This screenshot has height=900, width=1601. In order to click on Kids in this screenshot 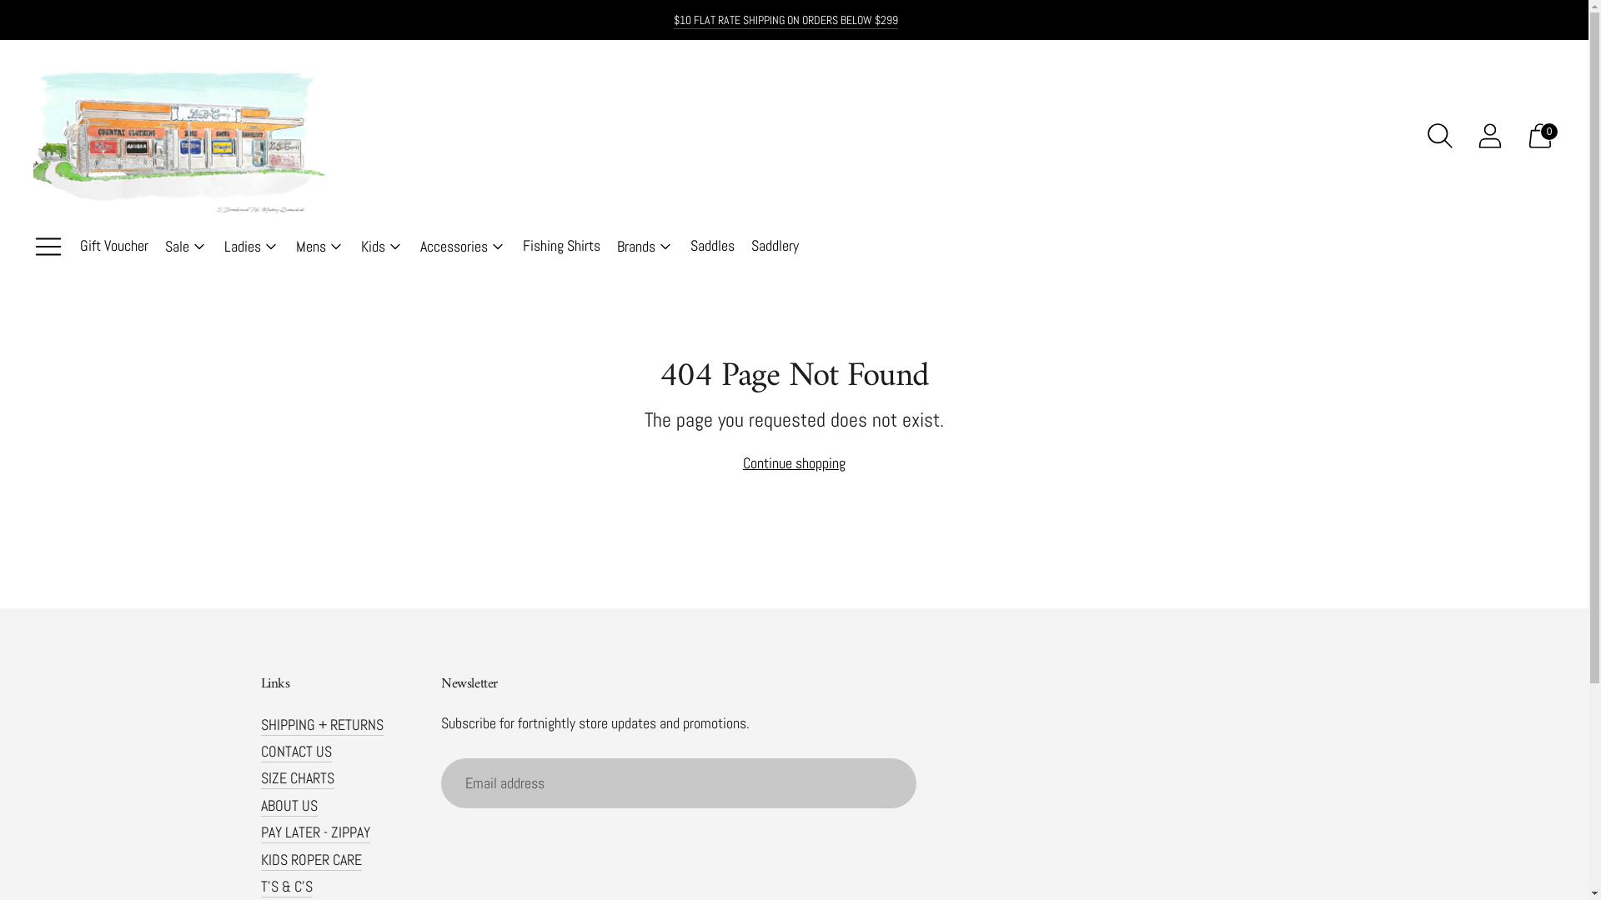, I will do `click(382, 247)`.